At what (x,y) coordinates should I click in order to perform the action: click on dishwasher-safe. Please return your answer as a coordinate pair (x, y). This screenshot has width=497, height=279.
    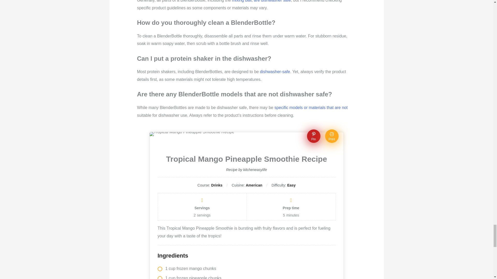
    Looking at the image, I should click on (275, 72).